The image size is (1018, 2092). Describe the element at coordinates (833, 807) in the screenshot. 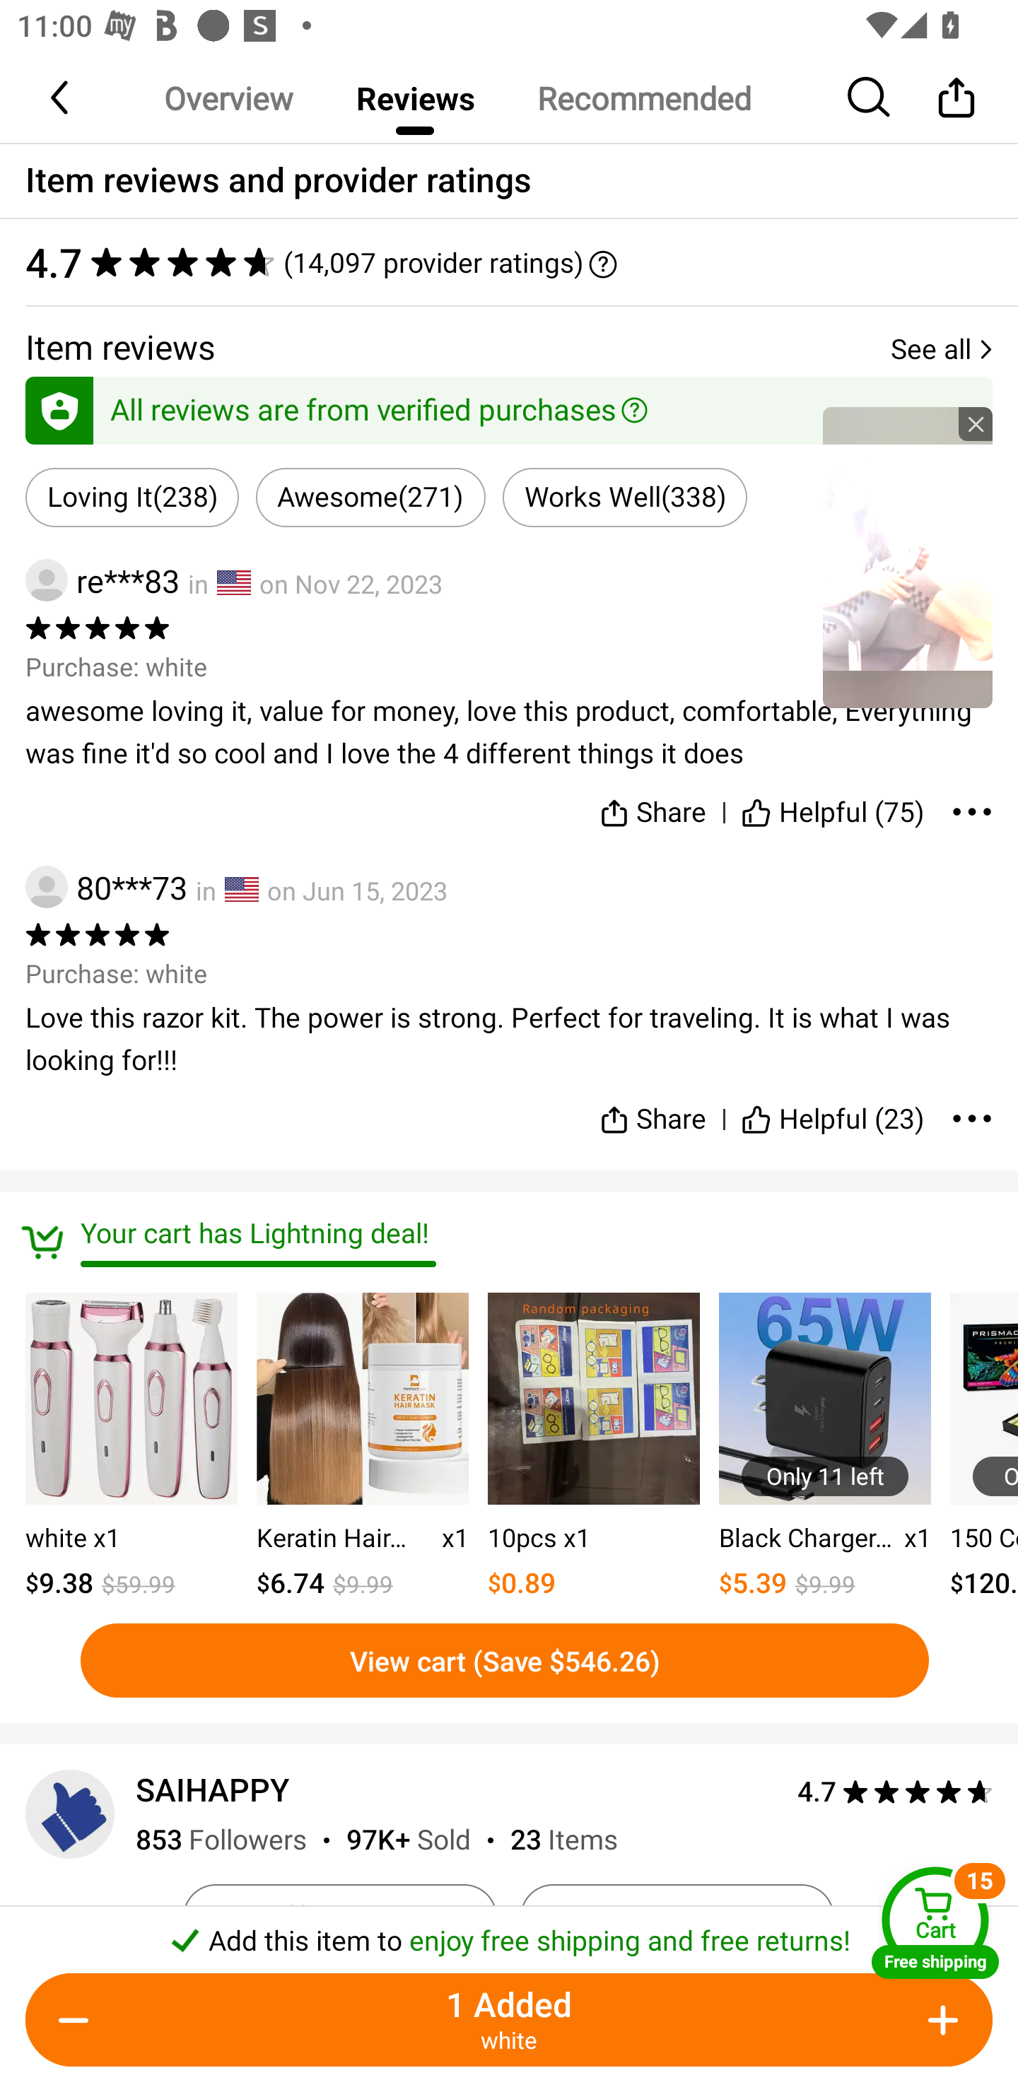

I see `  Helpful (75)` at that location.